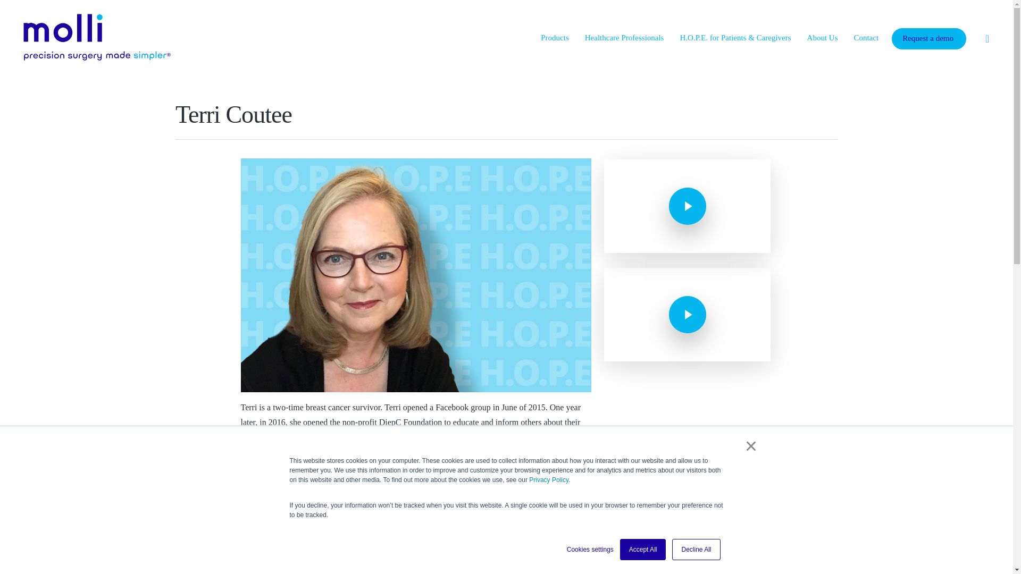 This screenshot has width=1021, height=574. What do you see at coordinates (643, 550) in the screenshot?
I see `Accept All` at bounding box center [643, 550].